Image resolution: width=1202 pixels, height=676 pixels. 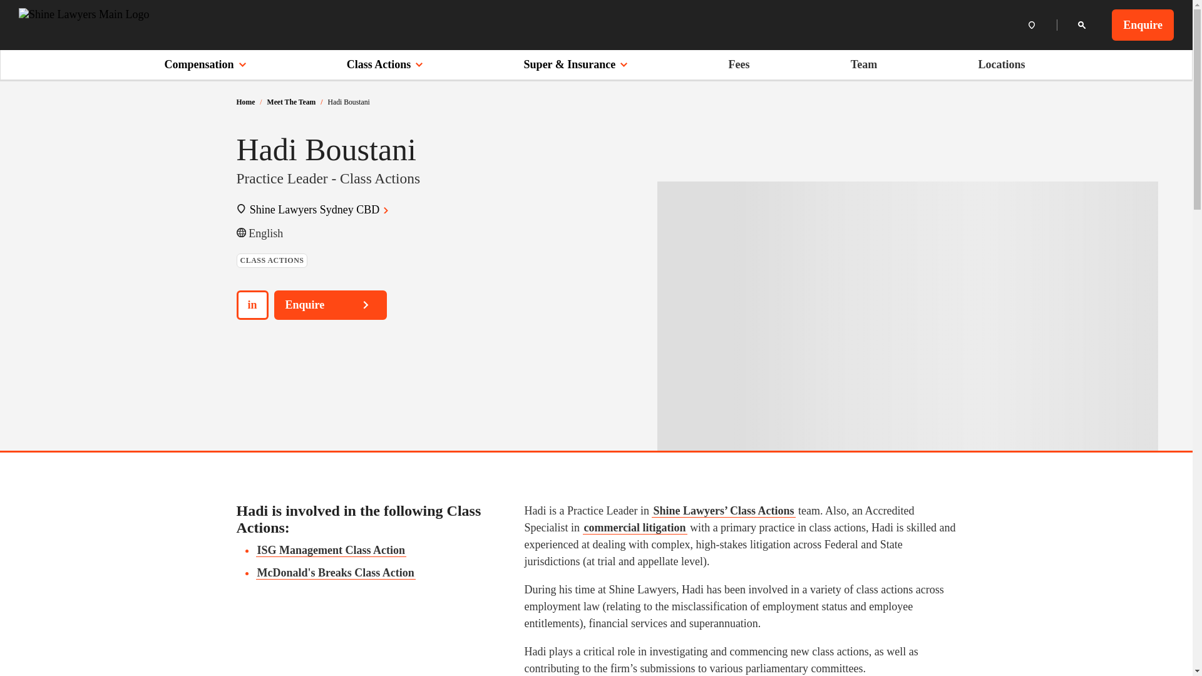 What do you see at coordinates (1143, 25) in the screenshot?
I see `Enquire` at bounding box center [1143, 25].